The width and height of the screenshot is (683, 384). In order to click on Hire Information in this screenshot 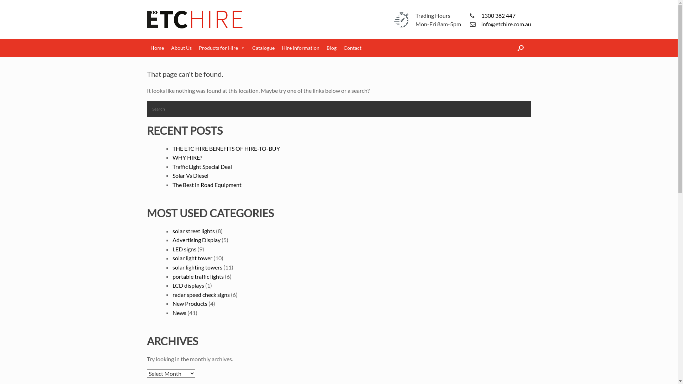, I will do `click(301, 48)`.